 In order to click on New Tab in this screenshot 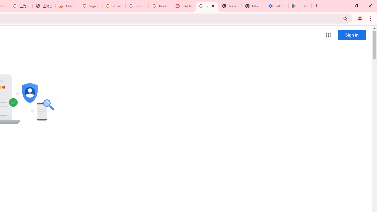, I will do `click(253, 6)`.